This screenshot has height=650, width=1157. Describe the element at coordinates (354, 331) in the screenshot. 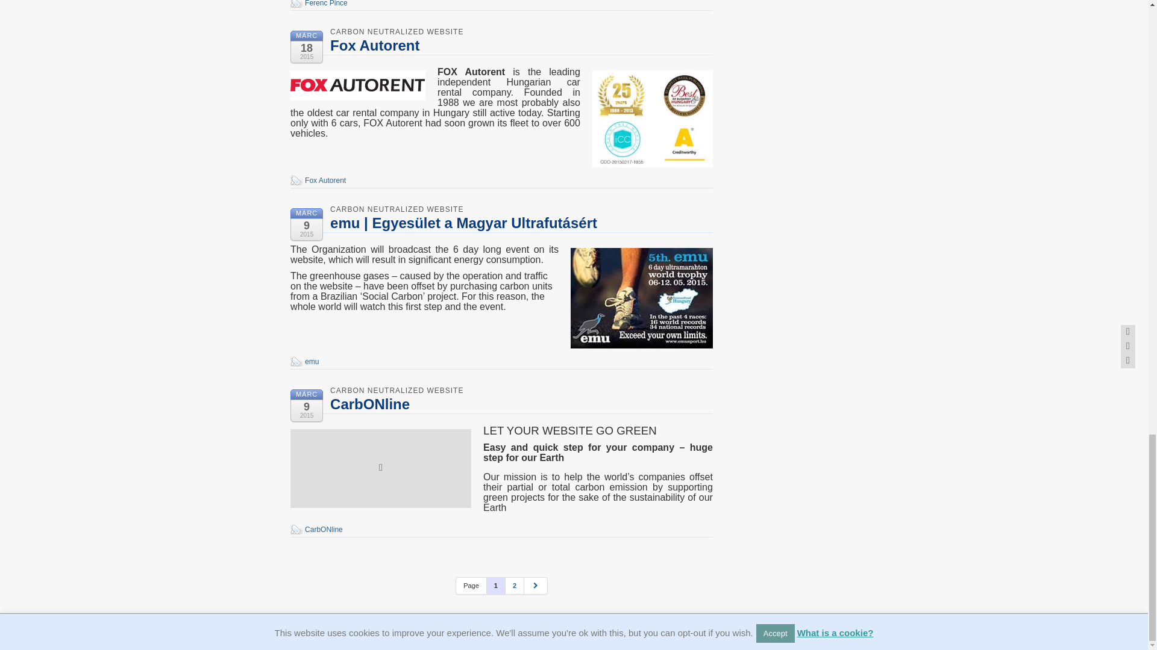

I see `health-` at that location.